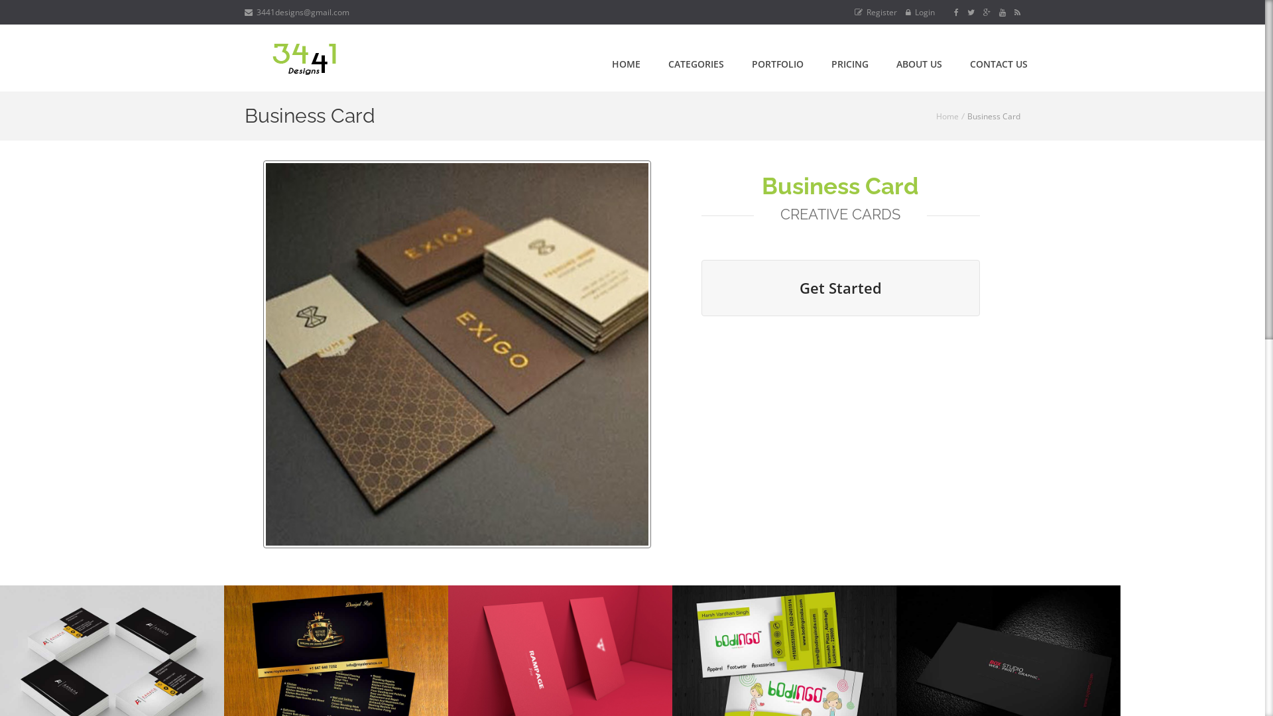 Image resolution: width=1273 pixels, height=716 pixels. I want to click on   3441designs@gmail.com, so click(297, 12).